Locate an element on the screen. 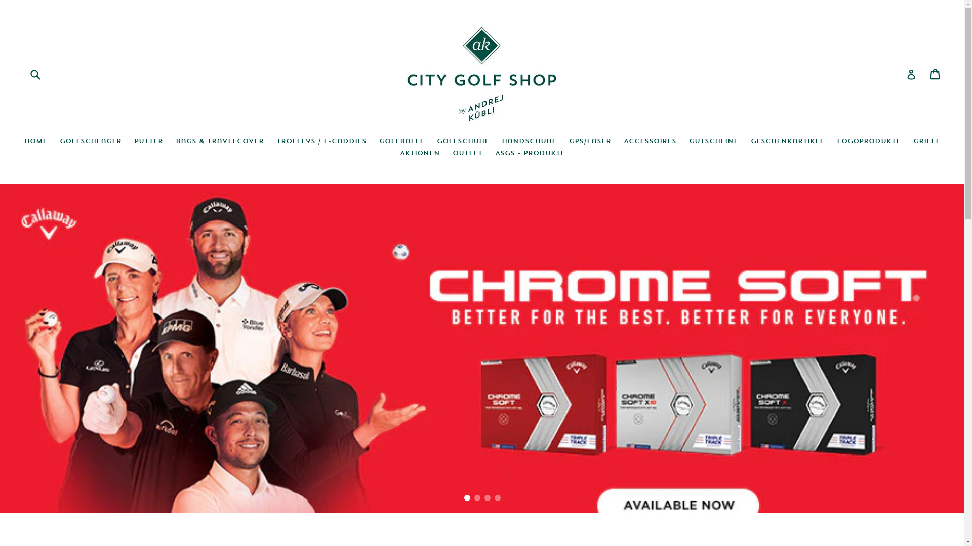 The width and height of the screenshot is (972, 546). Putter is located at coordinates (149, 142).